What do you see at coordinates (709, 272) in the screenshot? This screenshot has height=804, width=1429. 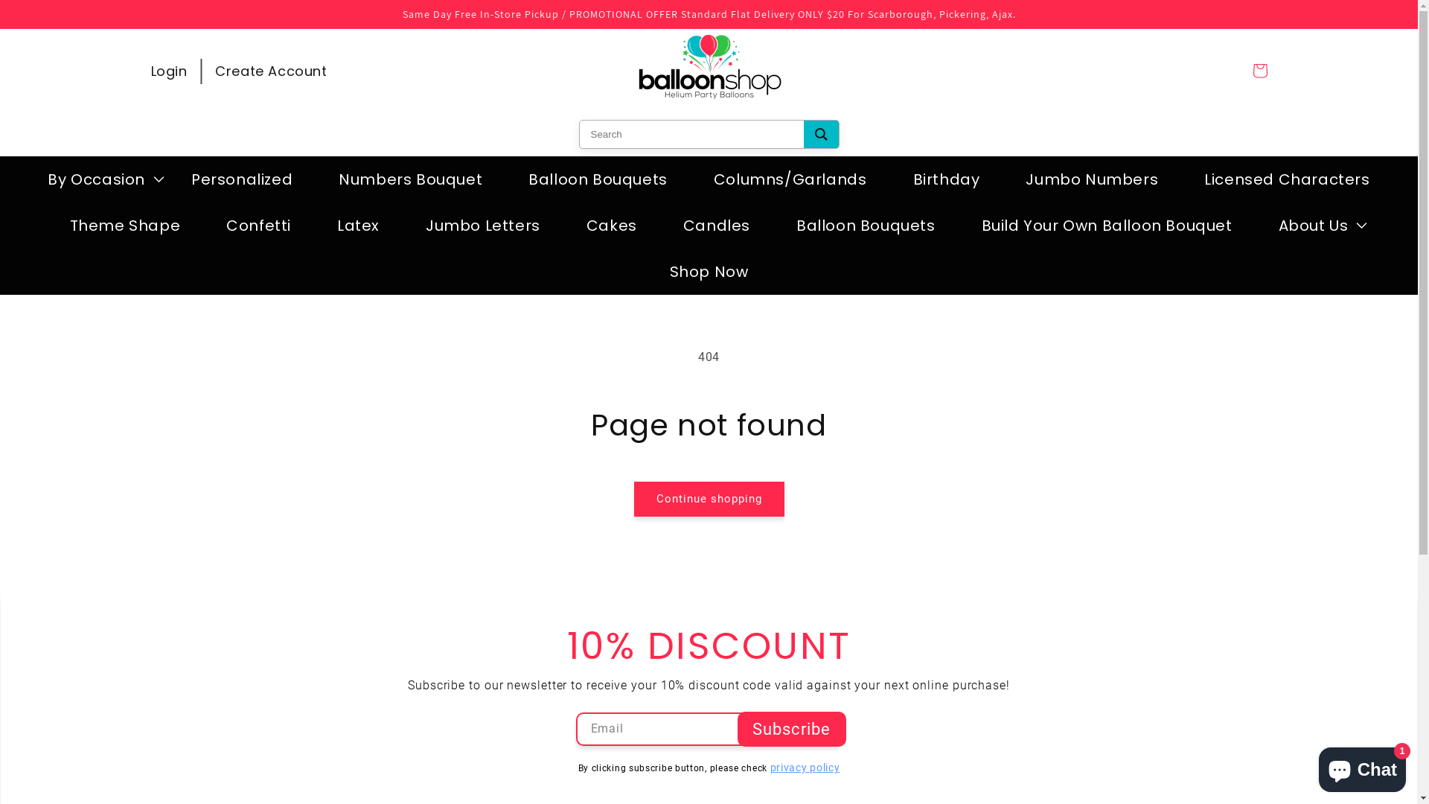 I see `Shop Now` at bounding box center [709, 272].